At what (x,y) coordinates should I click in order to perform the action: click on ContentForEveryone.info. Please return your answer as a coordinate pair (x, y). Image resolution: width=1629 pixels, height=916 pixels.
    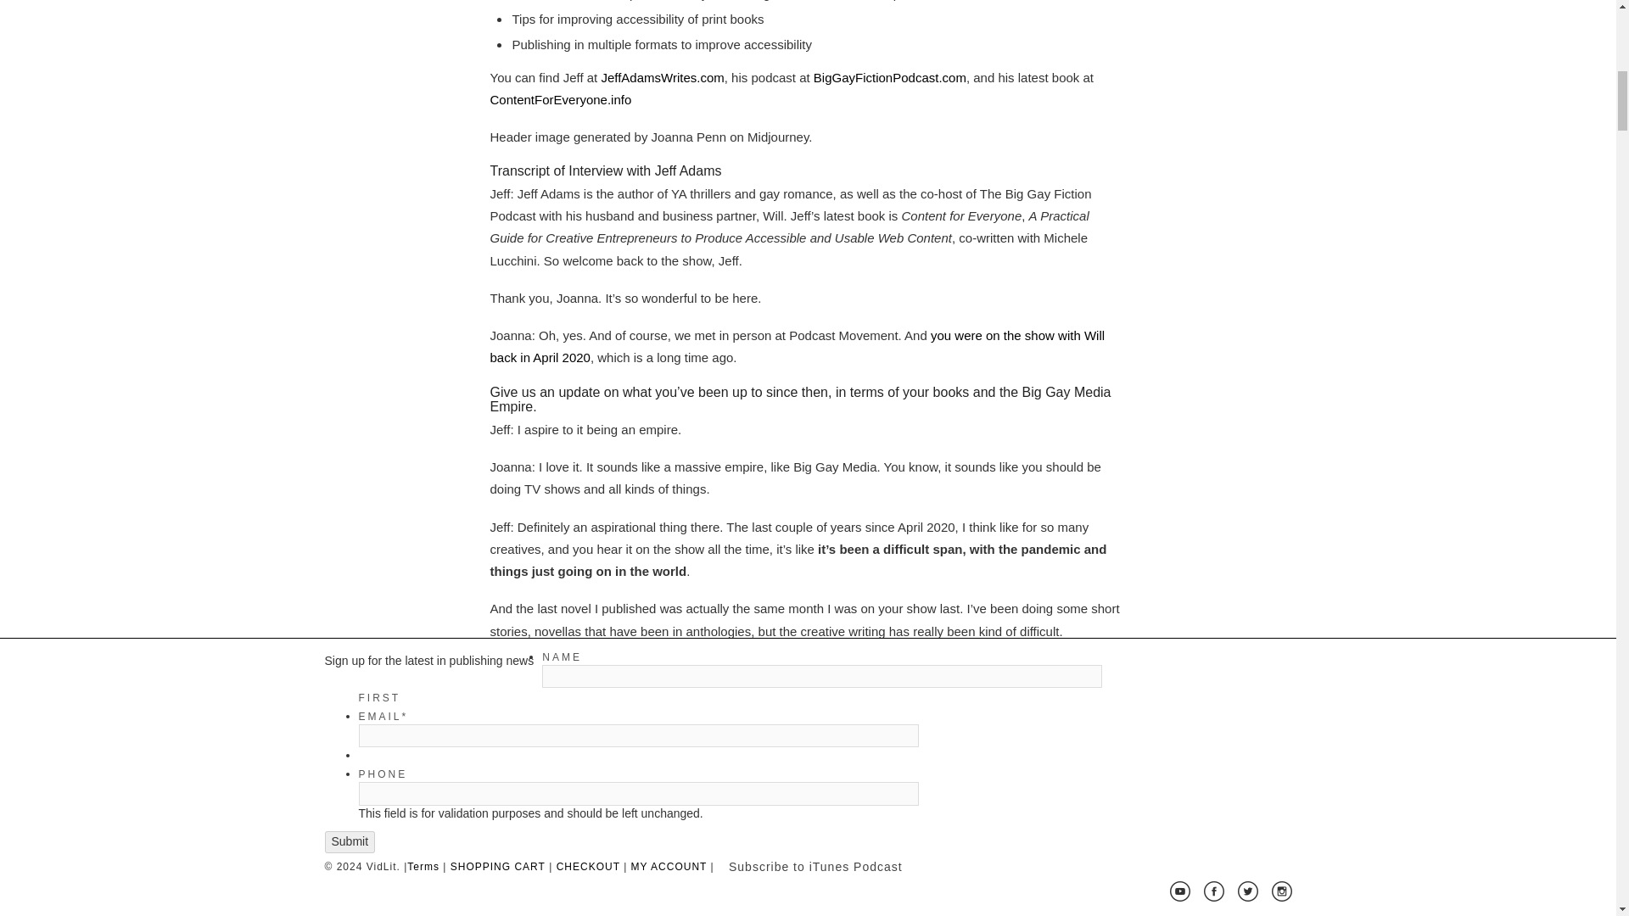
    Looking at the image, I should click on (560, 100).